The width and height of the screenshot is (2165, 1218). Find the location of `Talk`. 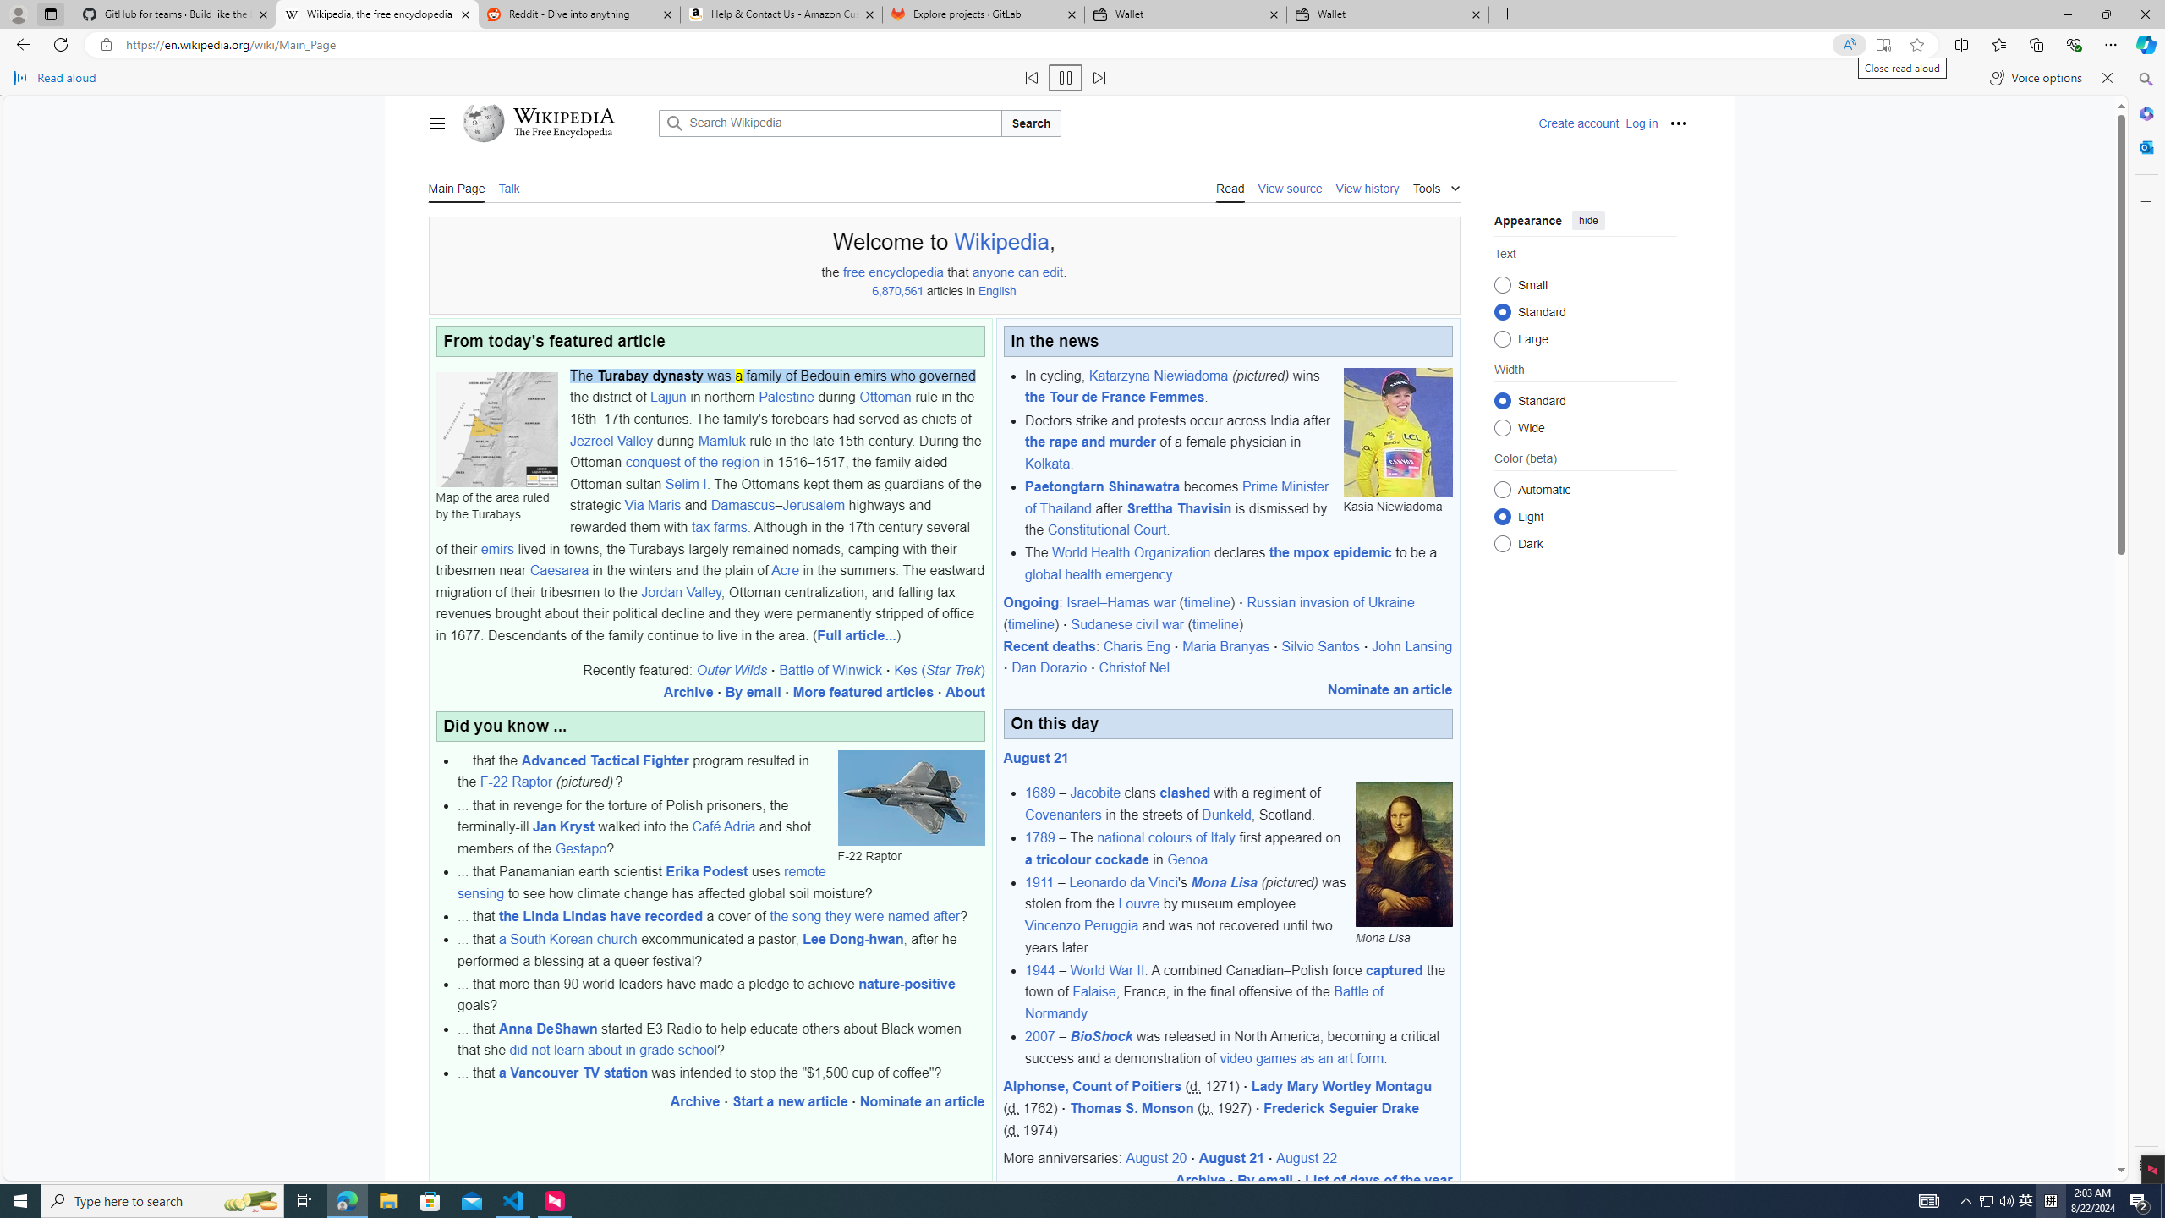

Talk is located at coordinates (508, 188).